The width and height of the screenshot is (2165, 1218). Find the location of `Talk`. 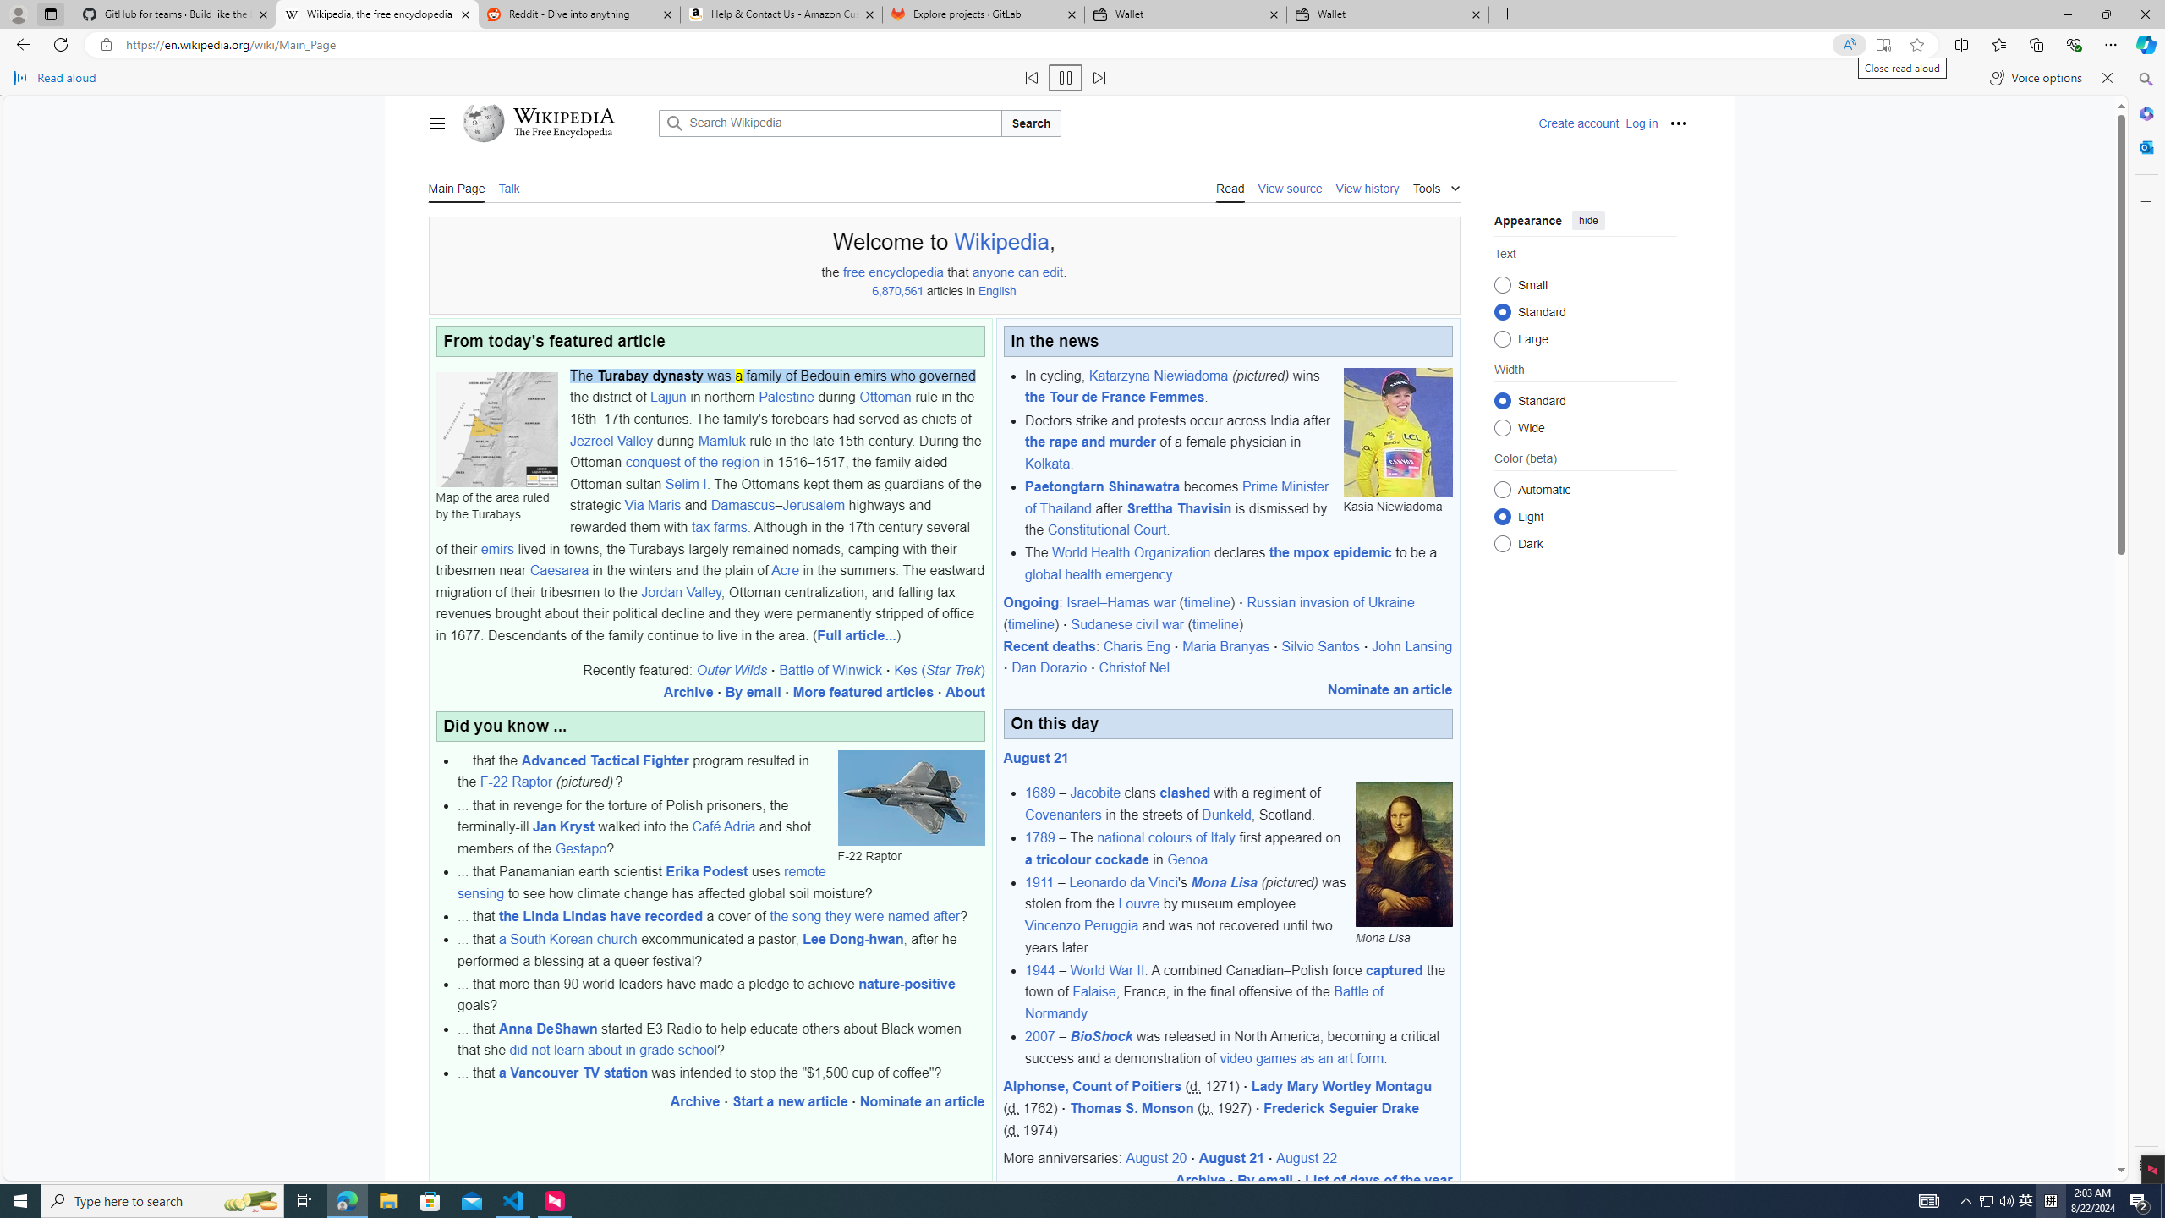

Talk is located at coordinates (508, 188).